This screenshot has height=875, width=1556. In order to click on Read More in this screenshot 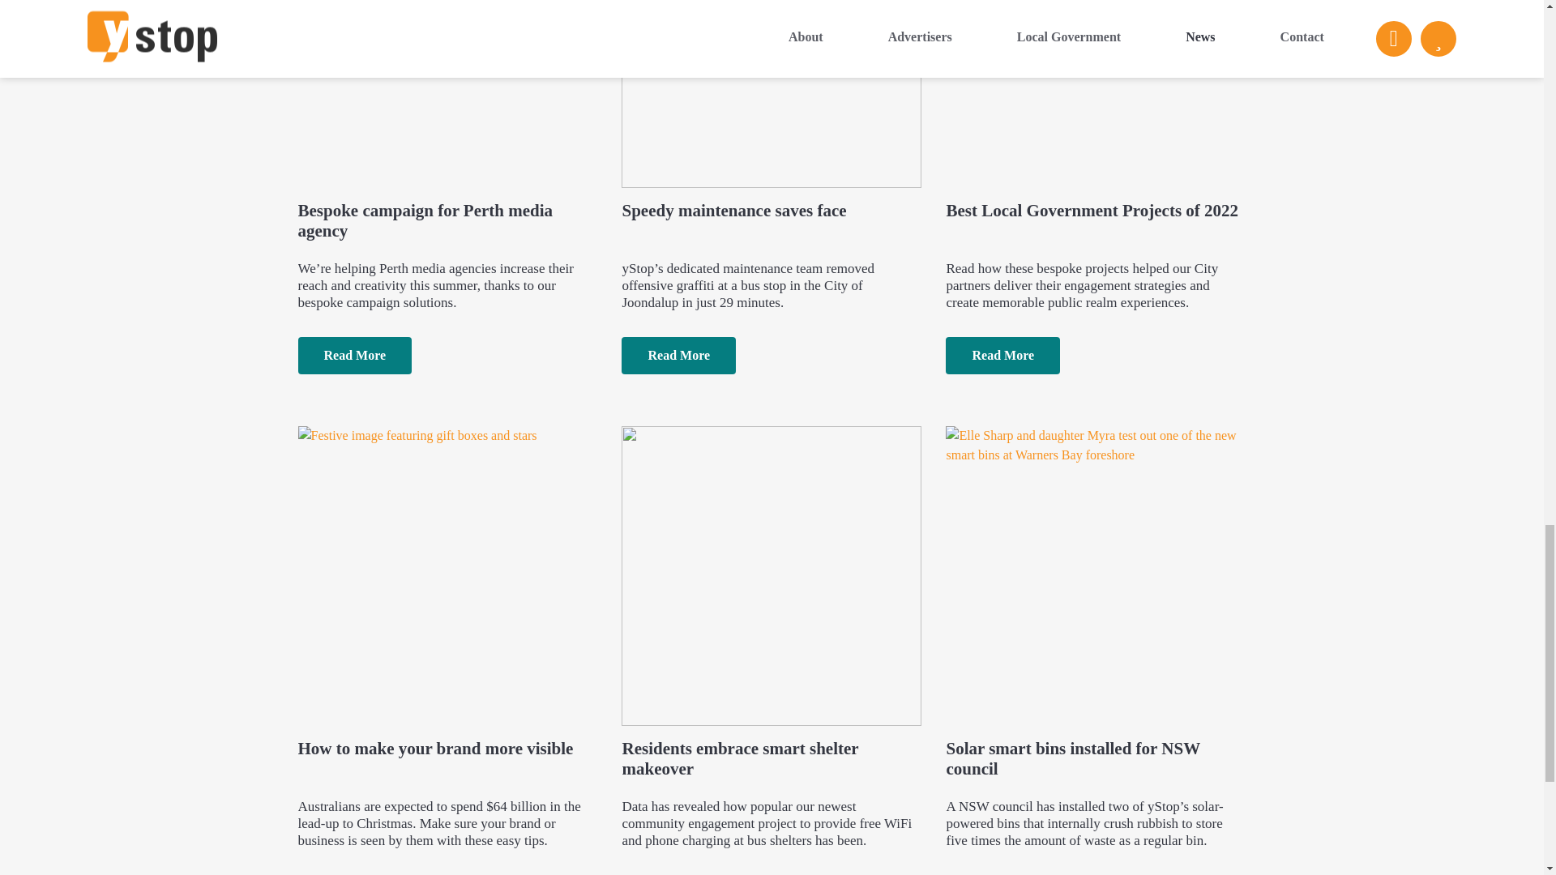, I will do `click(678, 355)`.